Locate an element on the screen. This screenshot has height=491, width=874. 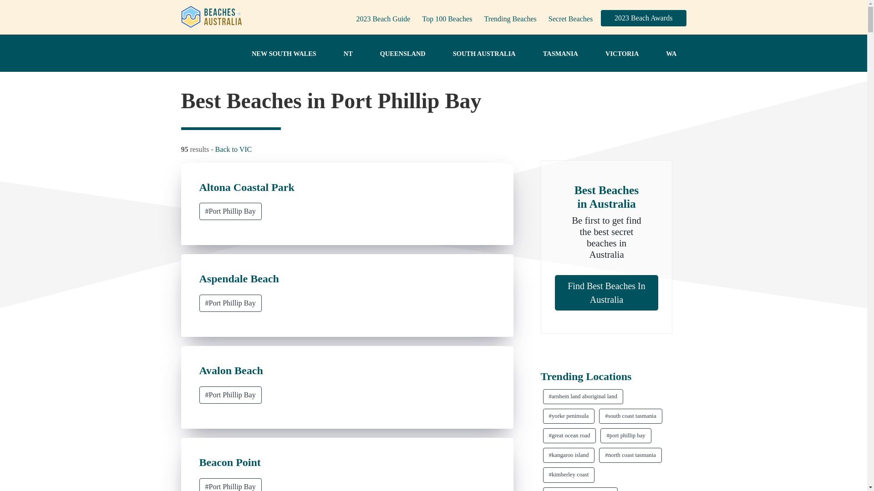
Secret Beaches is located at coordinates (570, 19).